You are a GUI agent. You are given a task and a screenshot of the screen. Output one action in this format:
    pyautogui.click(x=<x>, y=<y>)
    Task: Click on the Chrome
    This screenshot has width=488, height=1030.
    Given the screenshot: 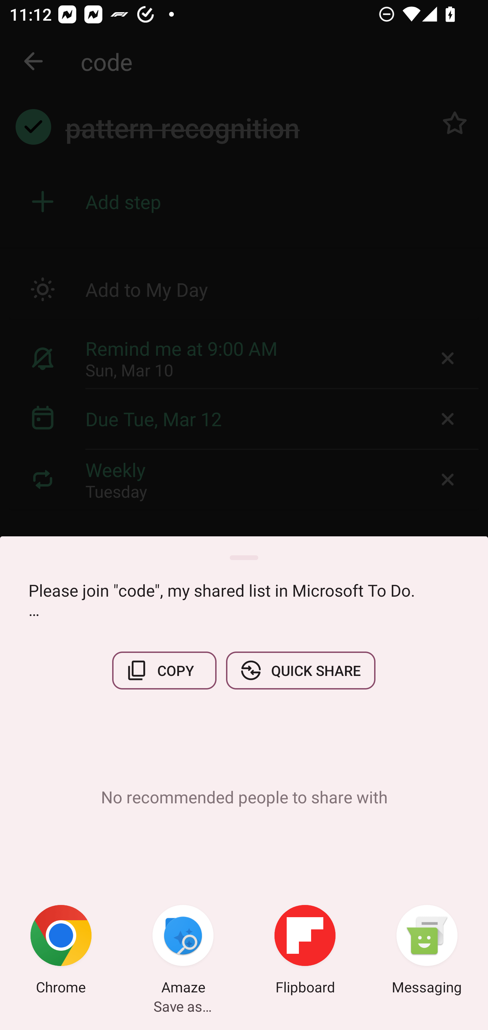 What is the action you would take?
    pyautogui.click(x=61, y=951)
    